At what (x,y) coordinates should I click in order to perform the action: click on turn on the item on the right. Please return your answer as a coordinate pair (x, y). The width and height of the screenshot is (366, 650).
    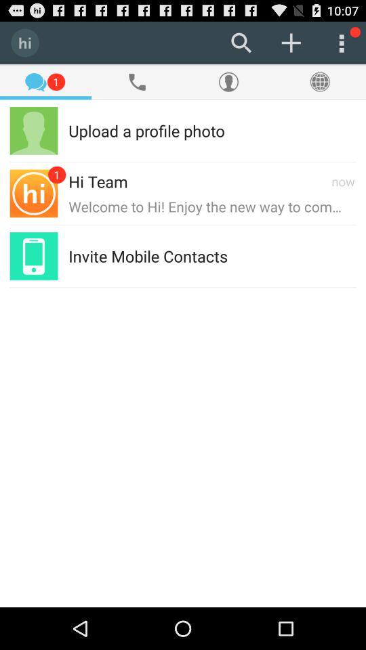
    Looking at the image, I should click on (291, 256).